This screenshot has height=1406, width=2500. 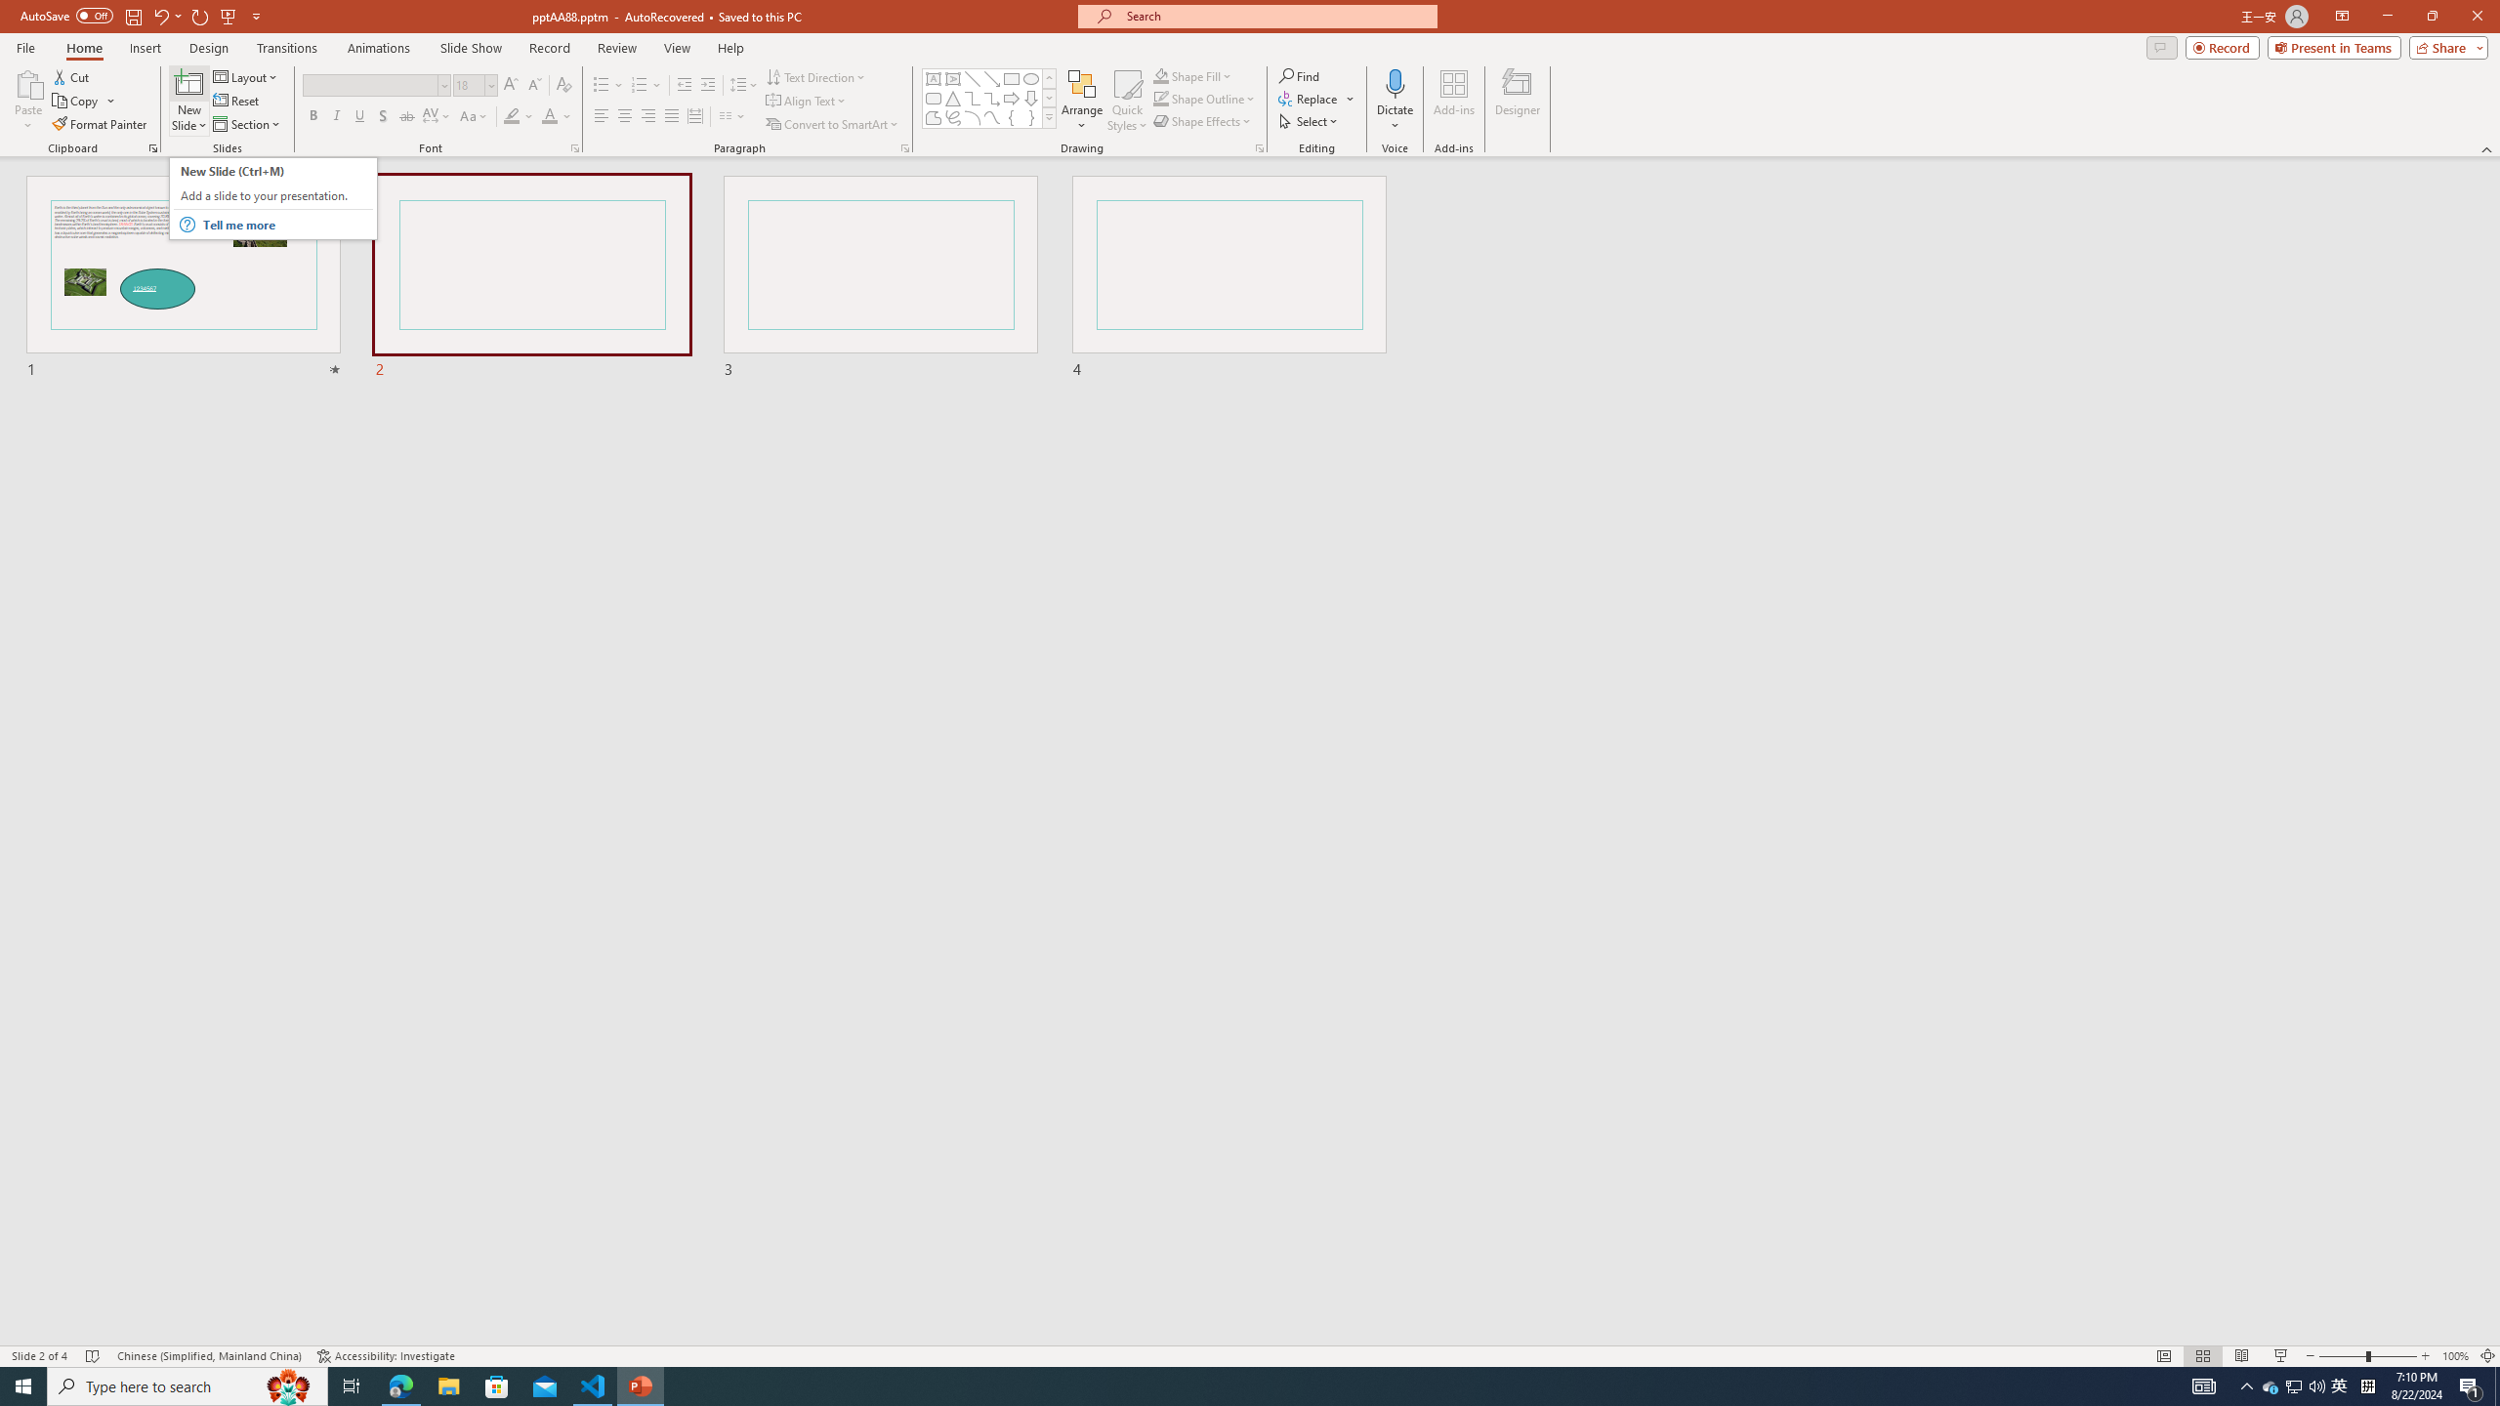 What do you see at coordinates (1012, 98) in the screenshot?
I see `Arrow: Right` at bounding box center [1012, 98].